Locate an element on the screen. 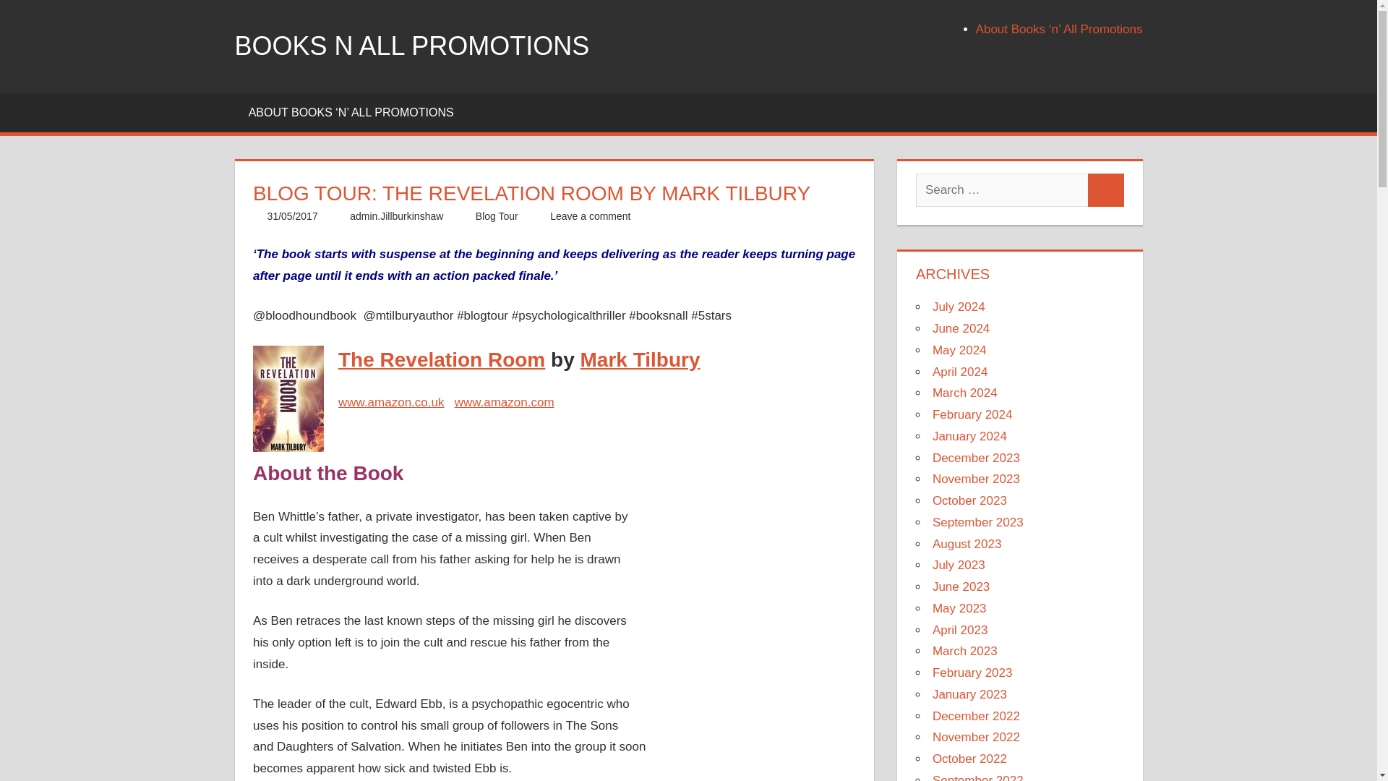  www.amazon.com is located at coordinates (505, 402).